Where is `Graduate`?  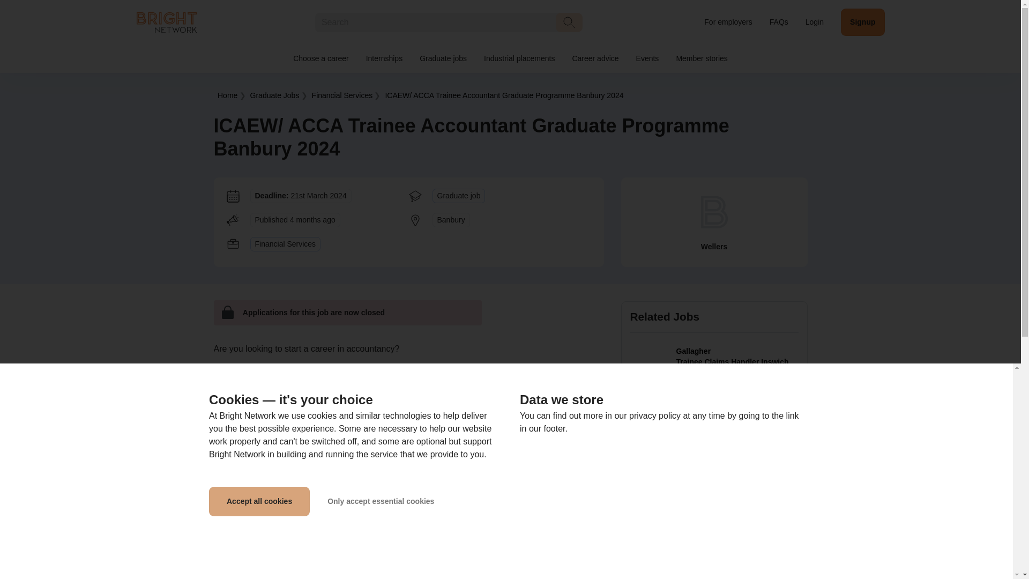
Graduate is located at coordinates (274, 95).